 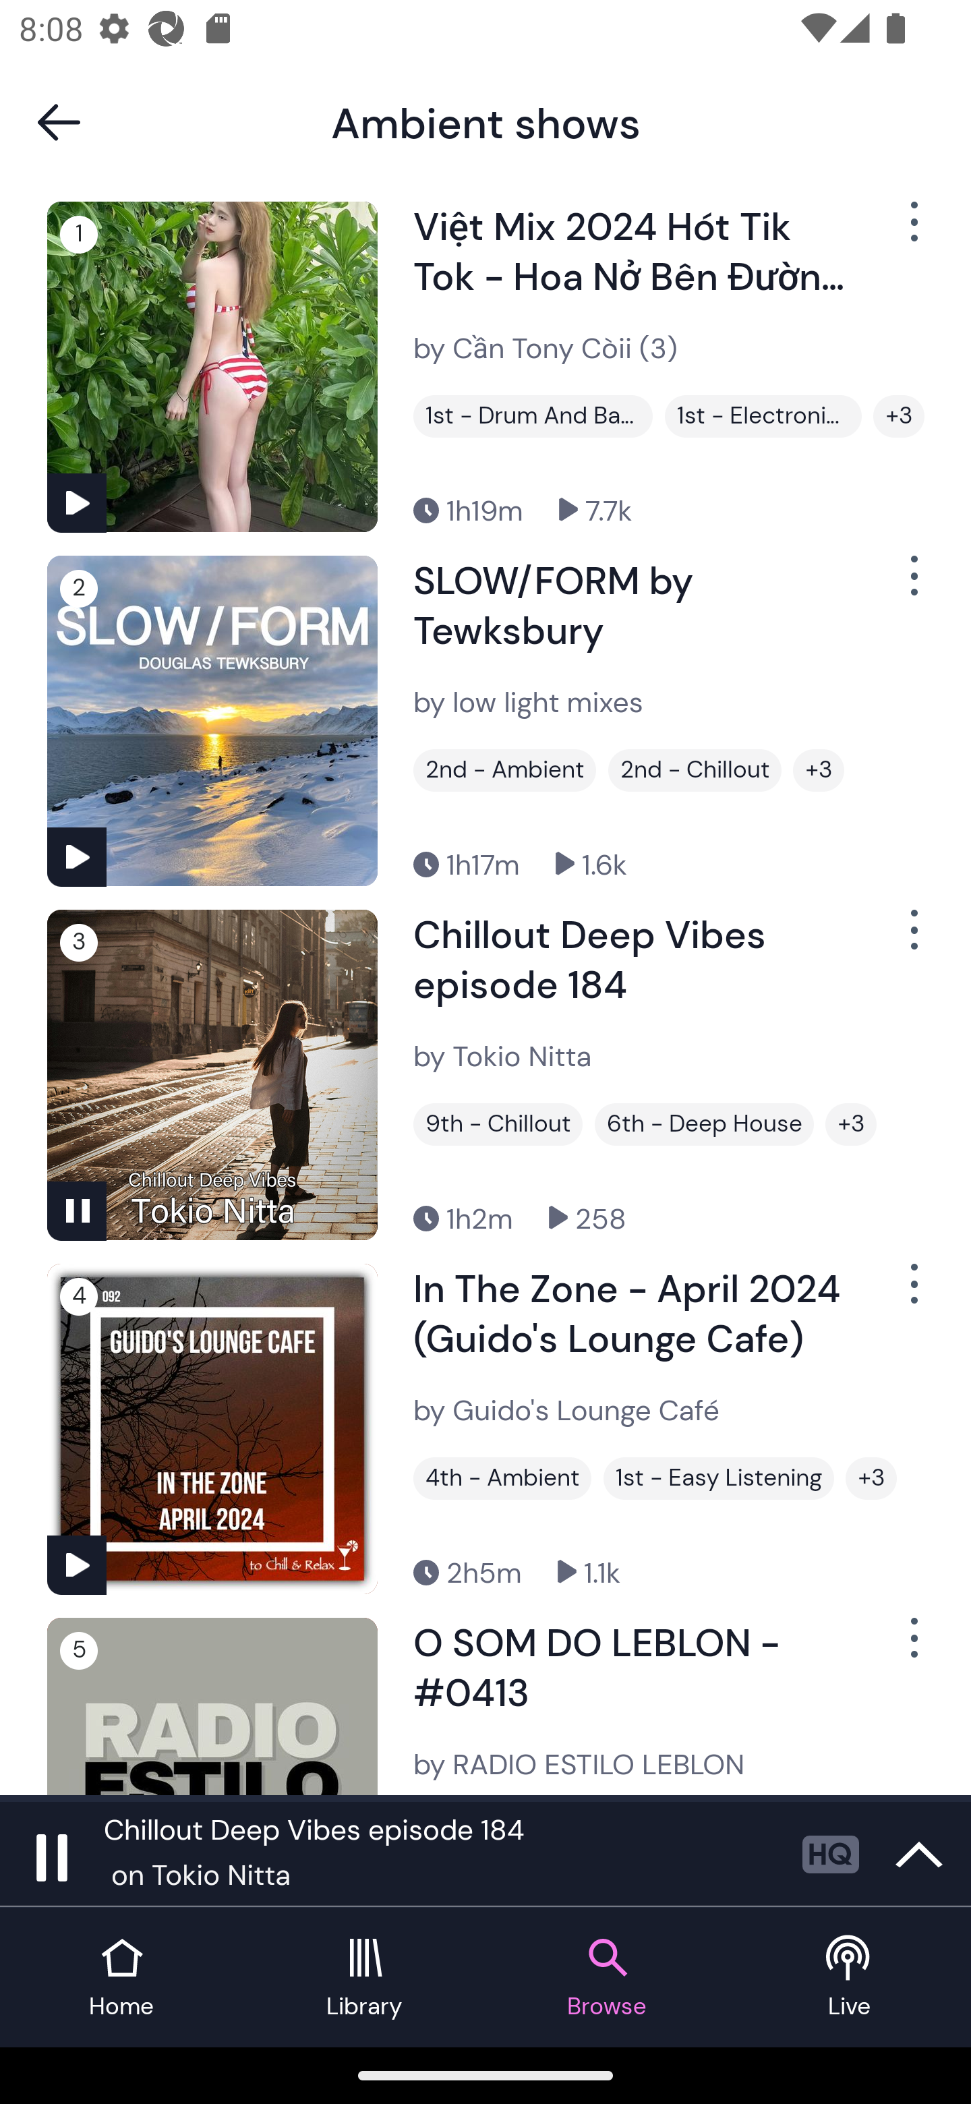 I want to click on Browse tab Browse, so click(x=607, y=1977).